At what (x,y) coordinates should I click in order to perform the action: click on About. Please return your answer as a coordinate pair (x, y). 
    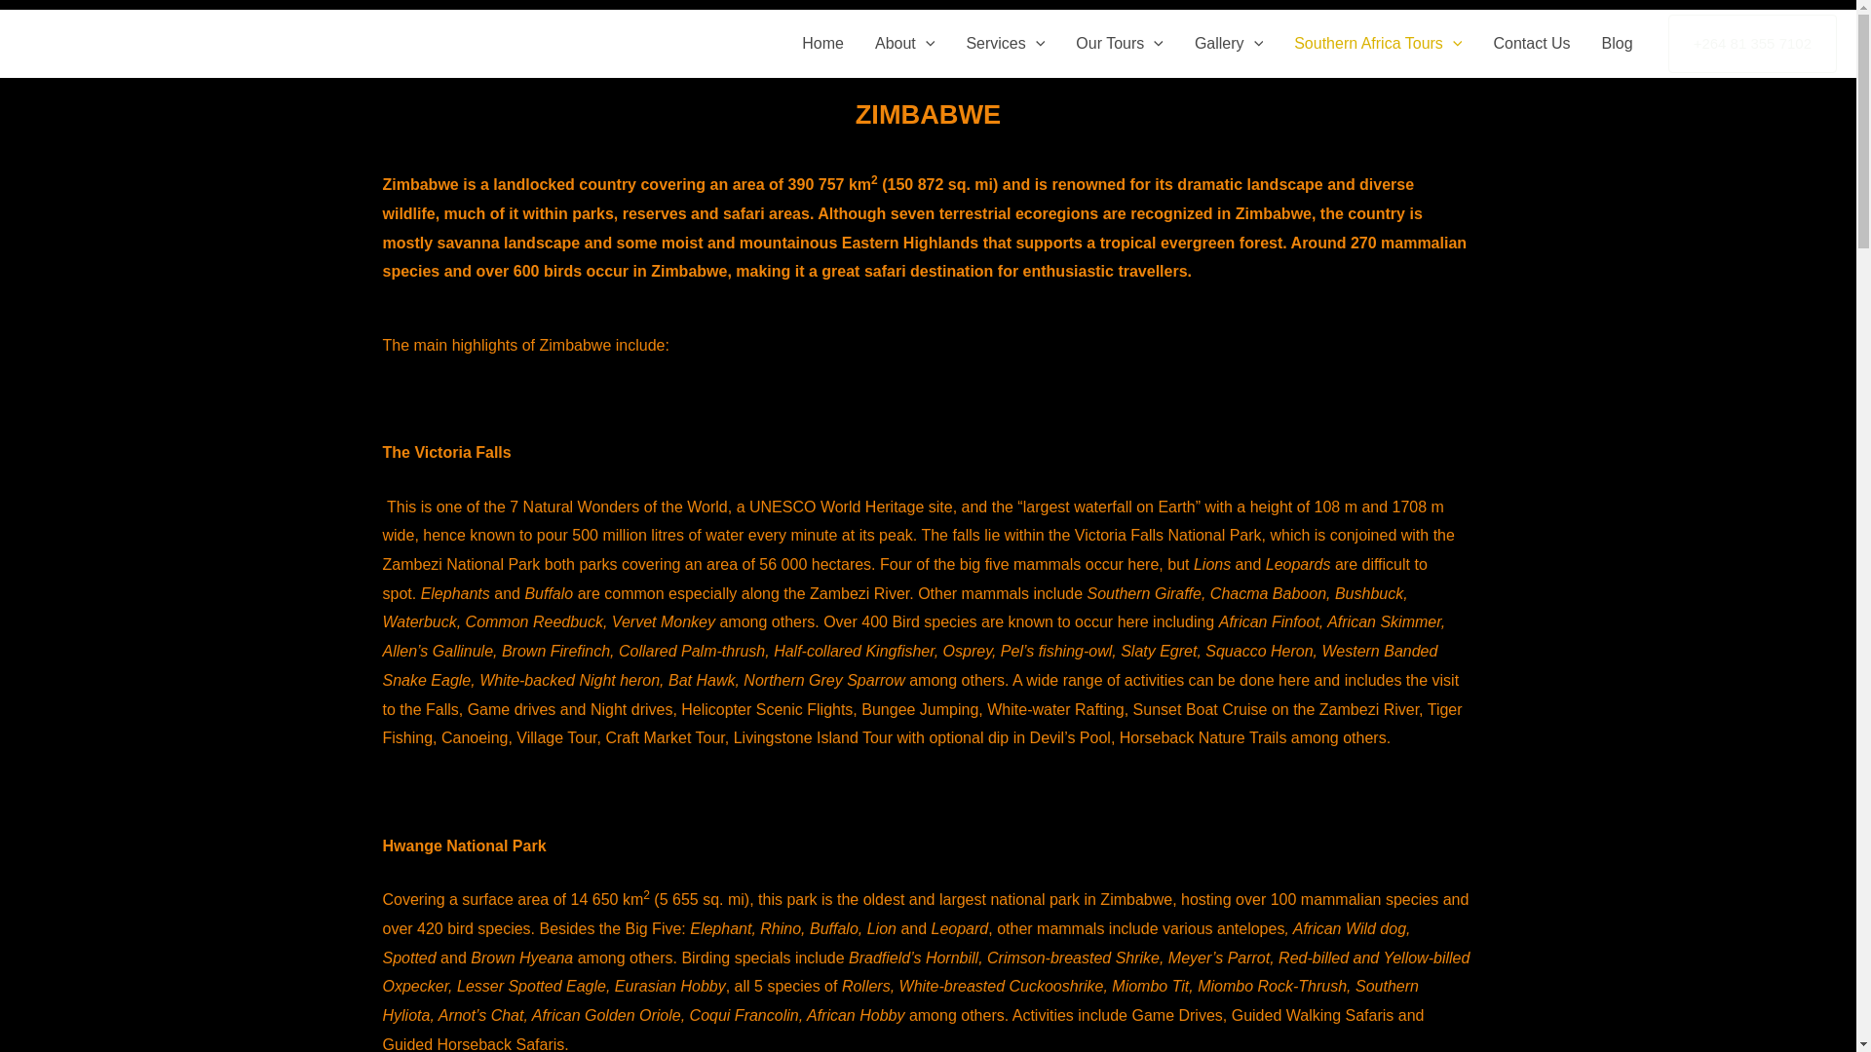
    Looking at the image, I should click on (904, 43).